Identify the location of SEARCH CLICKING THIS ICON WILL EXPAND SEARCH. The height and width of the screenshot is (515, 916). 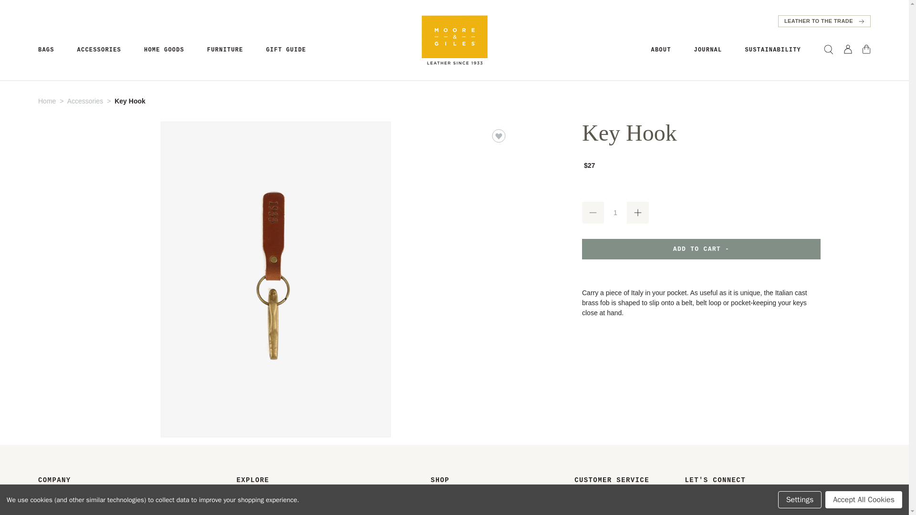
(828, 50).